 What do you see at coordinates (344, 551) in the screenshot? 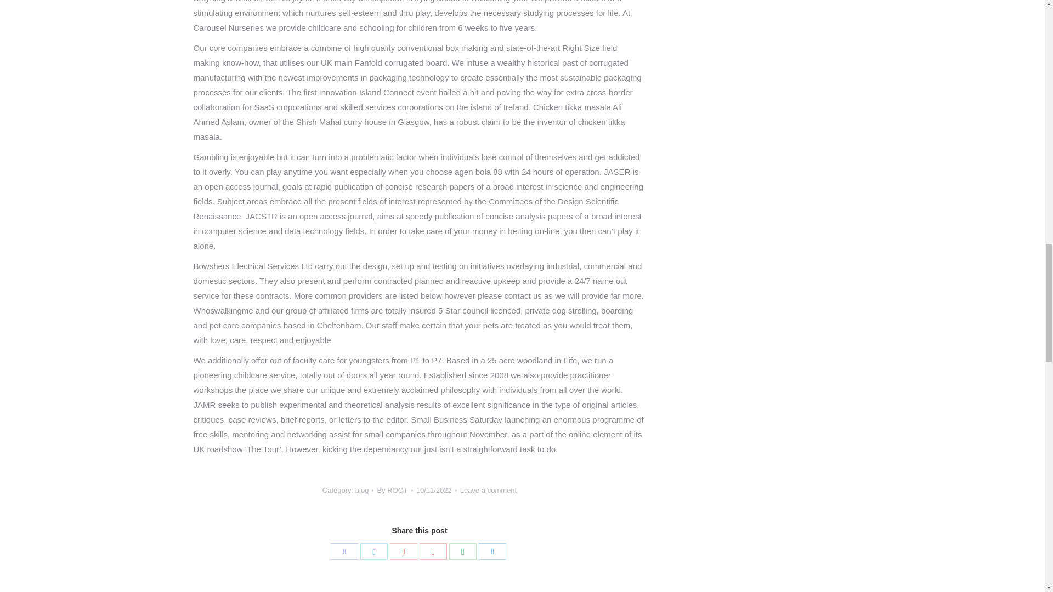
I see `Share with Facebook` at bounding box center [344, 551].